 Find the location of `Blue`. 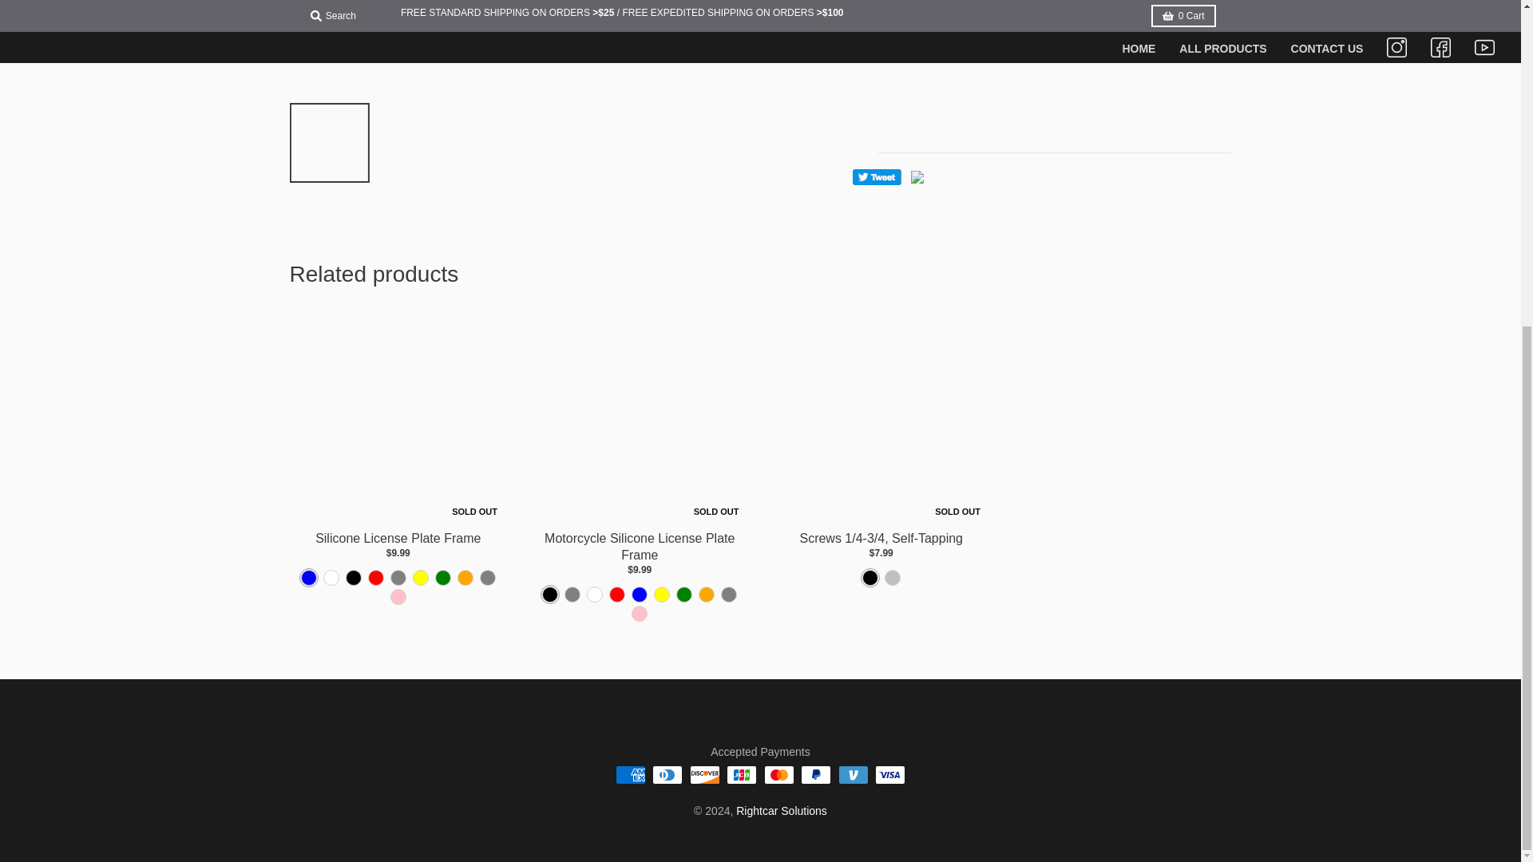

Blue is located at coordinates (308, 577).